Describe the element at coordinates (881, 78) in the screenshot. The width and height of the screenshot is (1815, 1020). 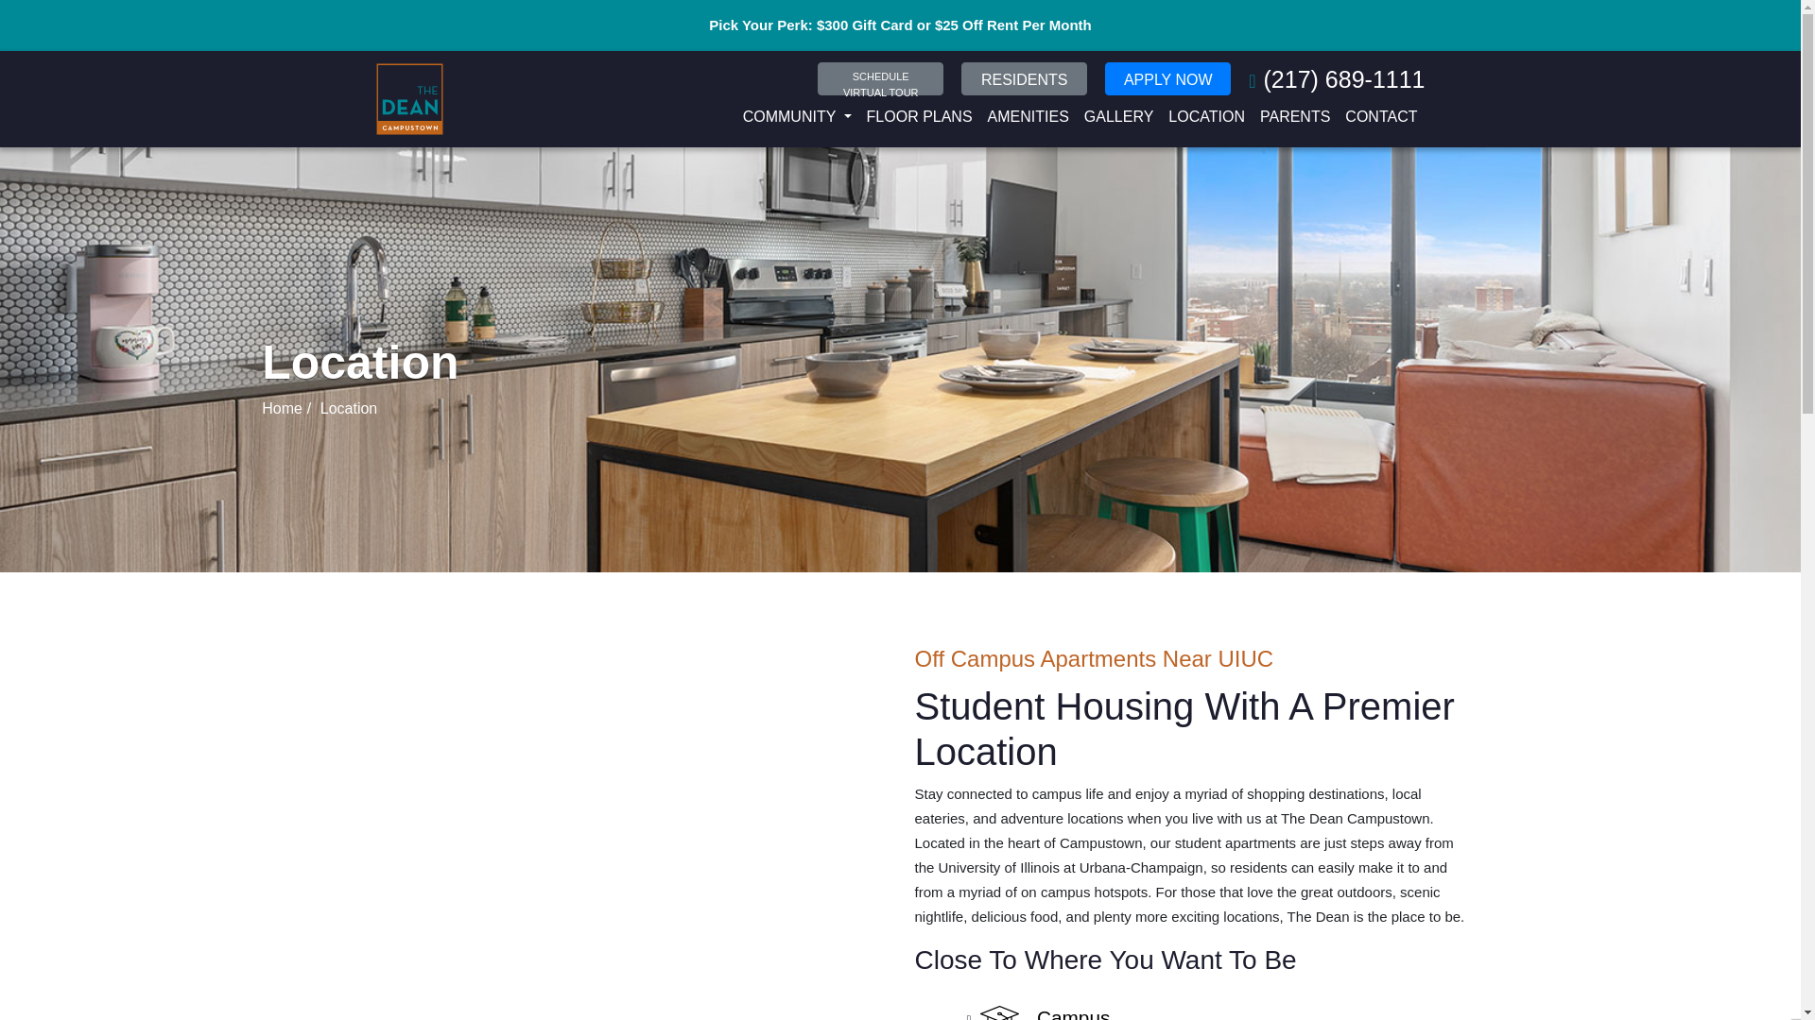
I see `APPLY NOW` at that location.